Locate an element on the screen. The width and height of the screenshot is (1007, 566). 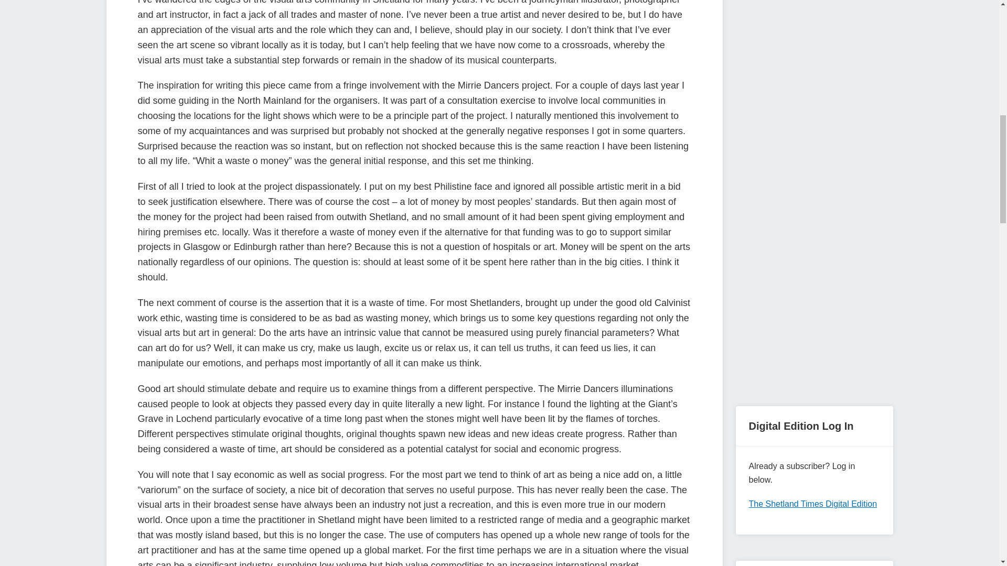
3rd party ad content is located at coordinates (813, 314).